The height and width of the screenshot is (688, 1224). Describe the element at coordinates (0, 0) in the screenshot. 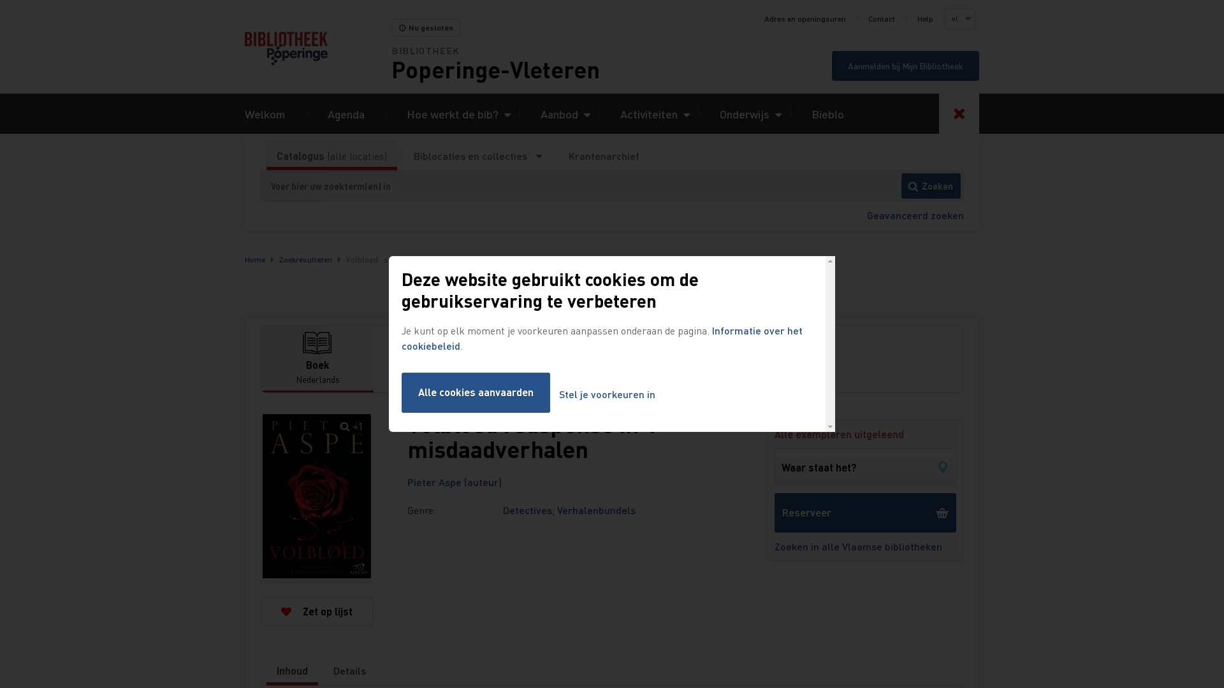

I see `Overslaan en naar zoeken gaan` at that location.